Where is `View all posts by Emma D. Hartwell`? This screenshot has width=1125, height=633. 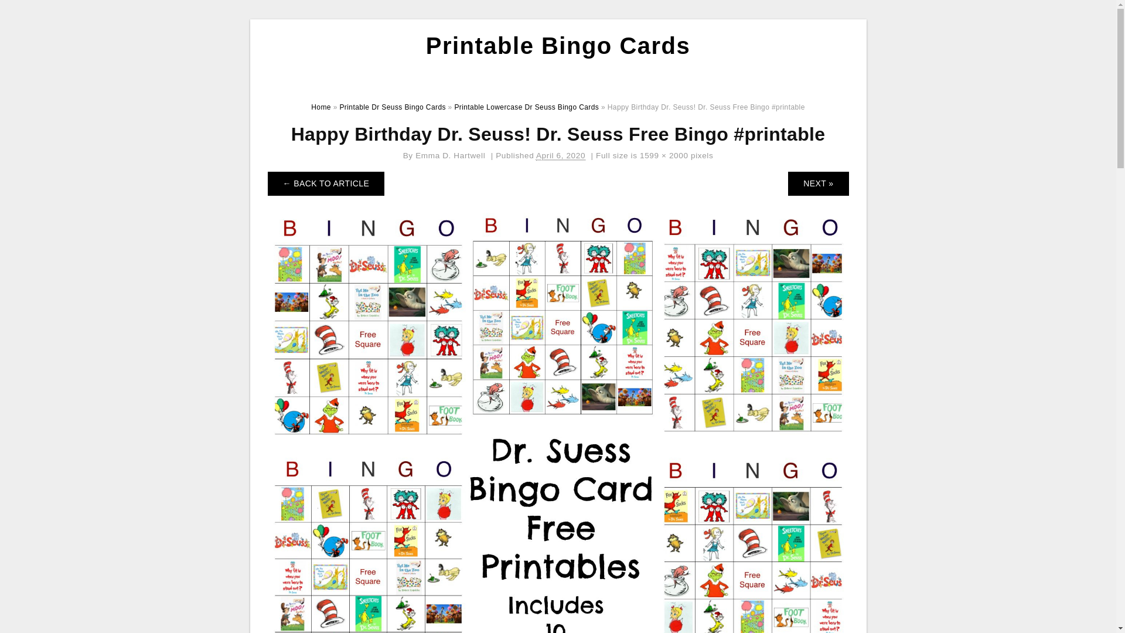 View all posts by Emma D. Hartwell is located at coordinates (450, 156).